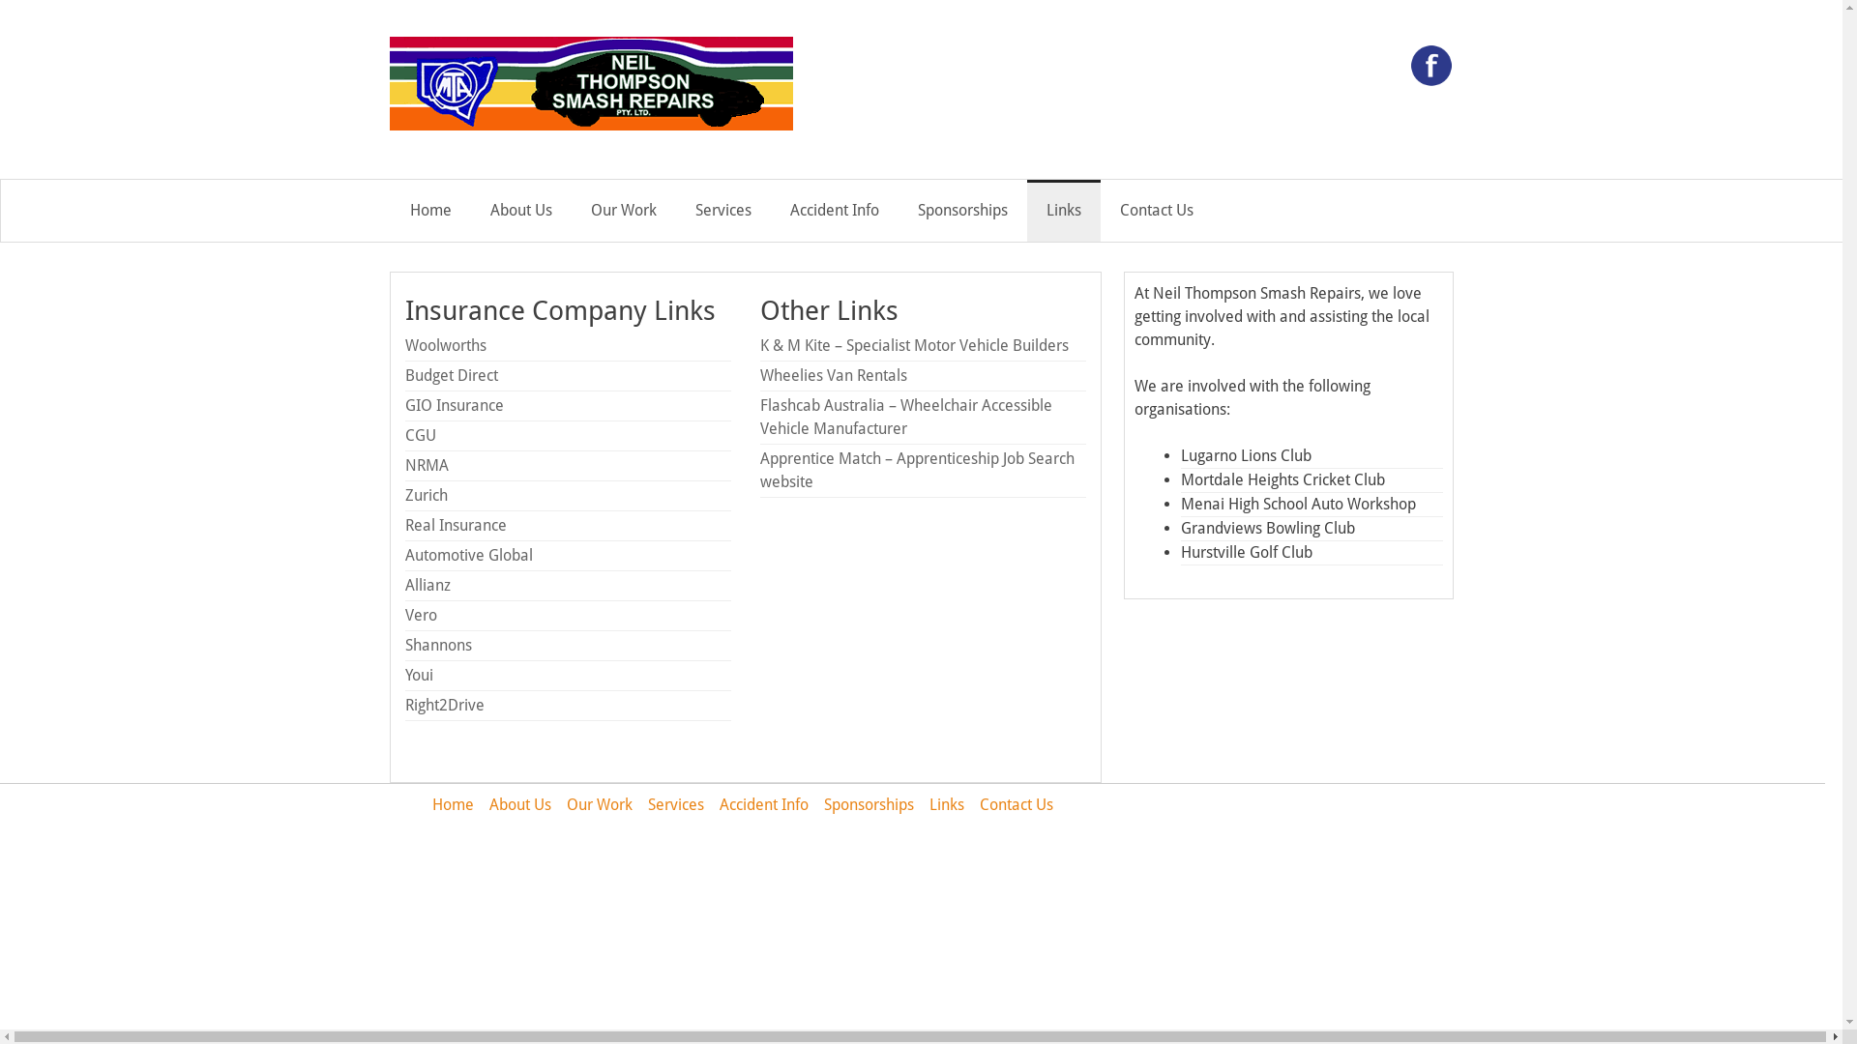 This screenshot has height=1044, width=1857. What do you see at coordinates (460, 211) in the screenshot?
I see `Skip to content` at bounding box center [460, 211].